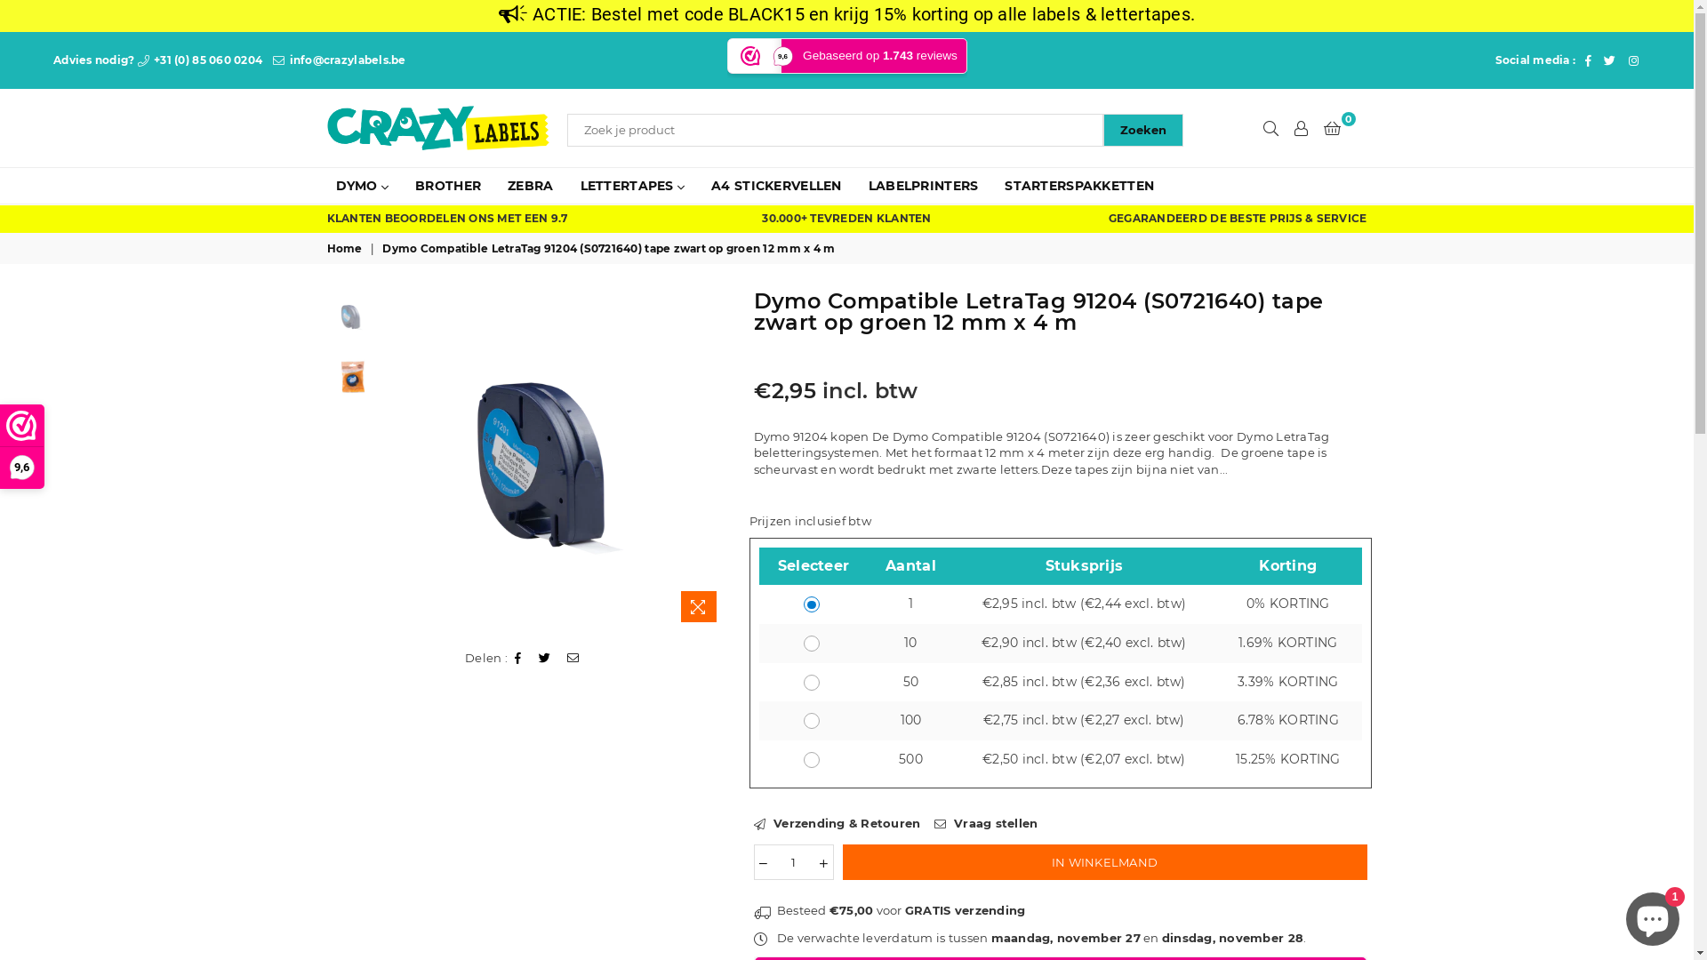 This screenshot has width=1707, height=960. I want to click on KLANTEN BEOORDELEN ONS MET EEN 9.7, so click(448, 219).